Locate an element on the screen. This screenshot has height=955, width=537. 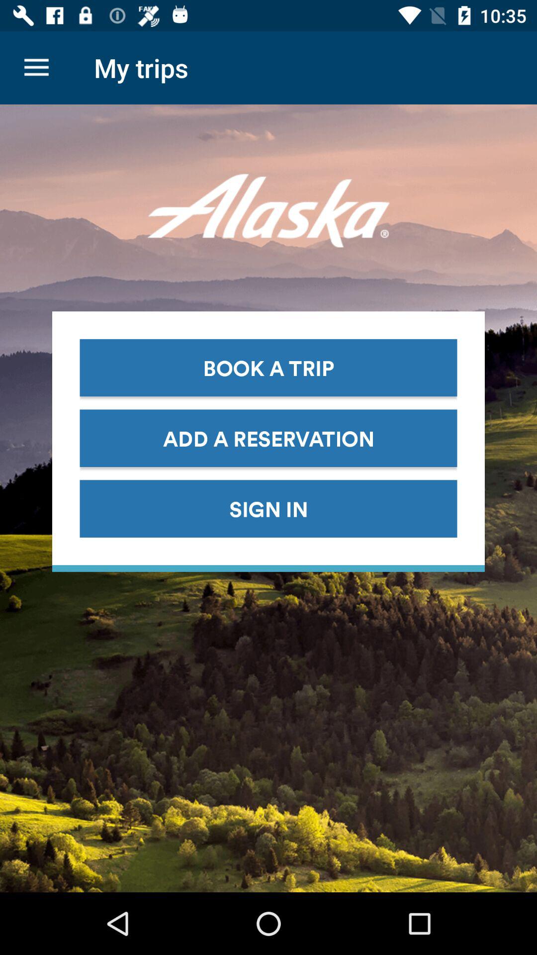
select the item to the left of the my trips icon is located at coordinates (36, 68).